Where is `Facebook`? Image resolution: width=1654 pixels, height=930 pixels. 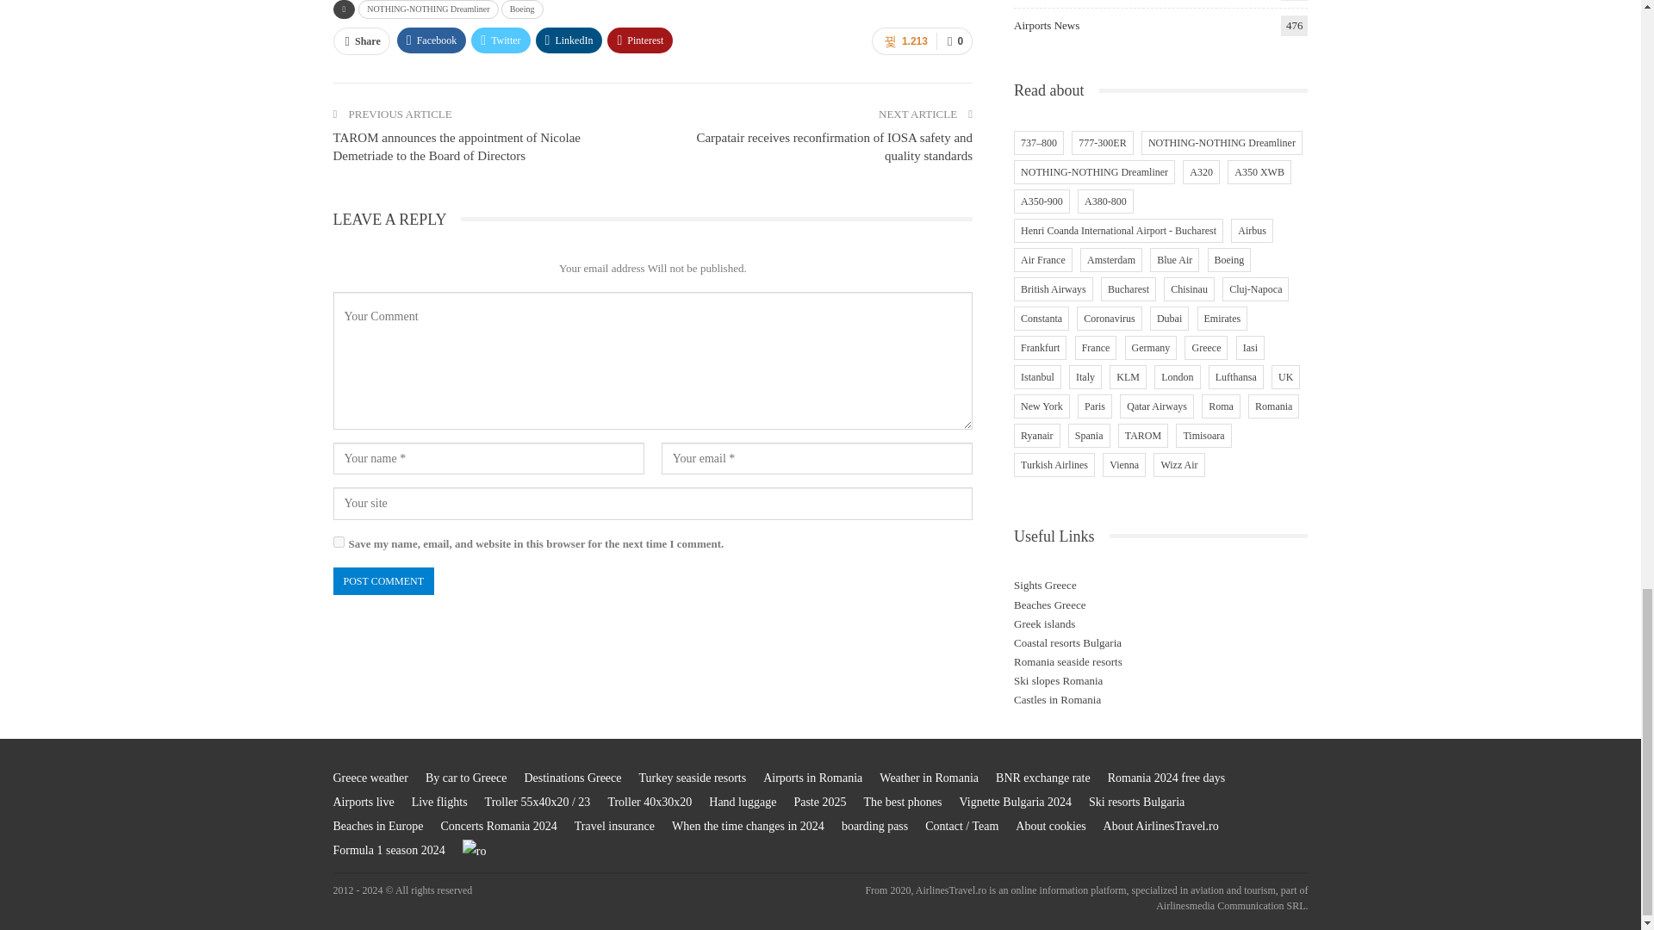
Facebook is located at coordinates (431, 40).